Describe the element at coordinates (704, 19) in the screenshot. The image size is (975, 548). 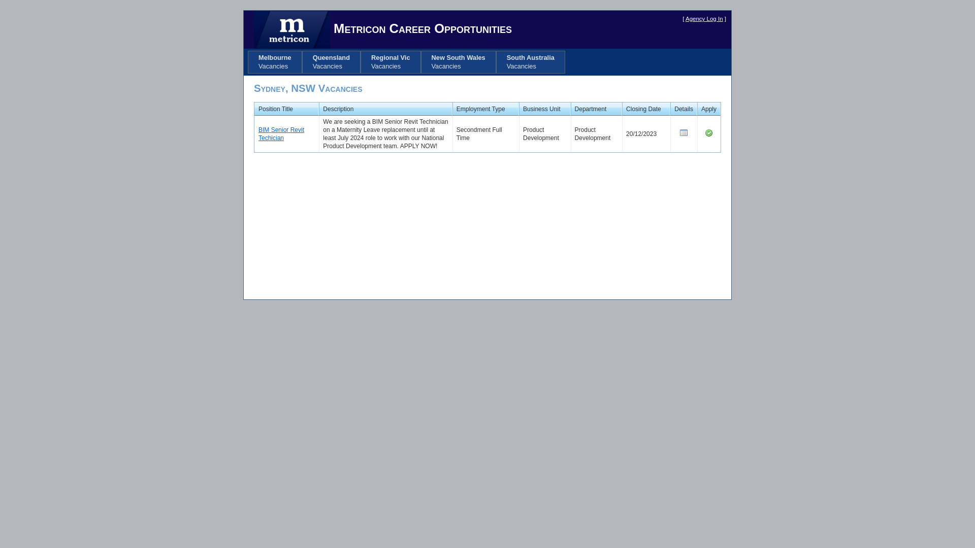
I see `Agency Log In` at that location.